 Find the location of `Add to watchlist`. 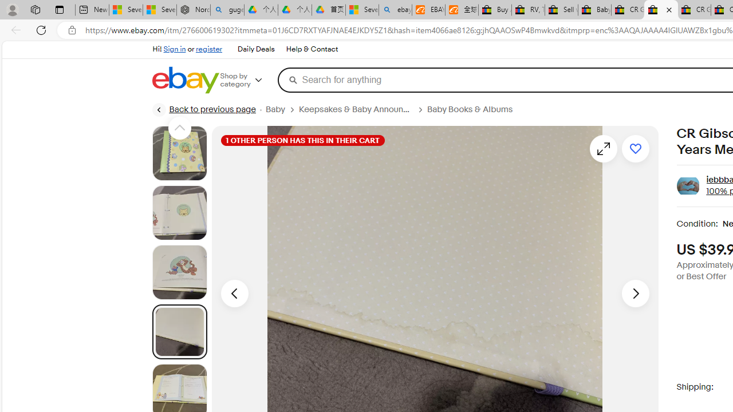

Add to watchlist is located at coordinates (636, 149).